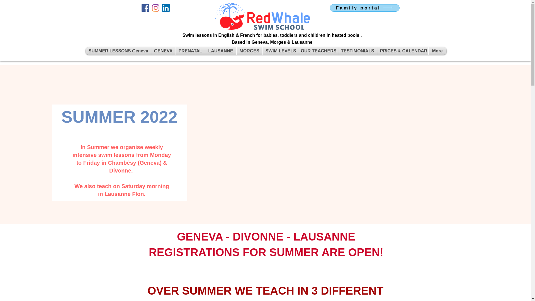 Image resolution: width=535 pixels, height=301 pixels. What do you see at coordinates (249, 51) in the screenshot?
I see `MORGES` at bounding box center [249, 51].